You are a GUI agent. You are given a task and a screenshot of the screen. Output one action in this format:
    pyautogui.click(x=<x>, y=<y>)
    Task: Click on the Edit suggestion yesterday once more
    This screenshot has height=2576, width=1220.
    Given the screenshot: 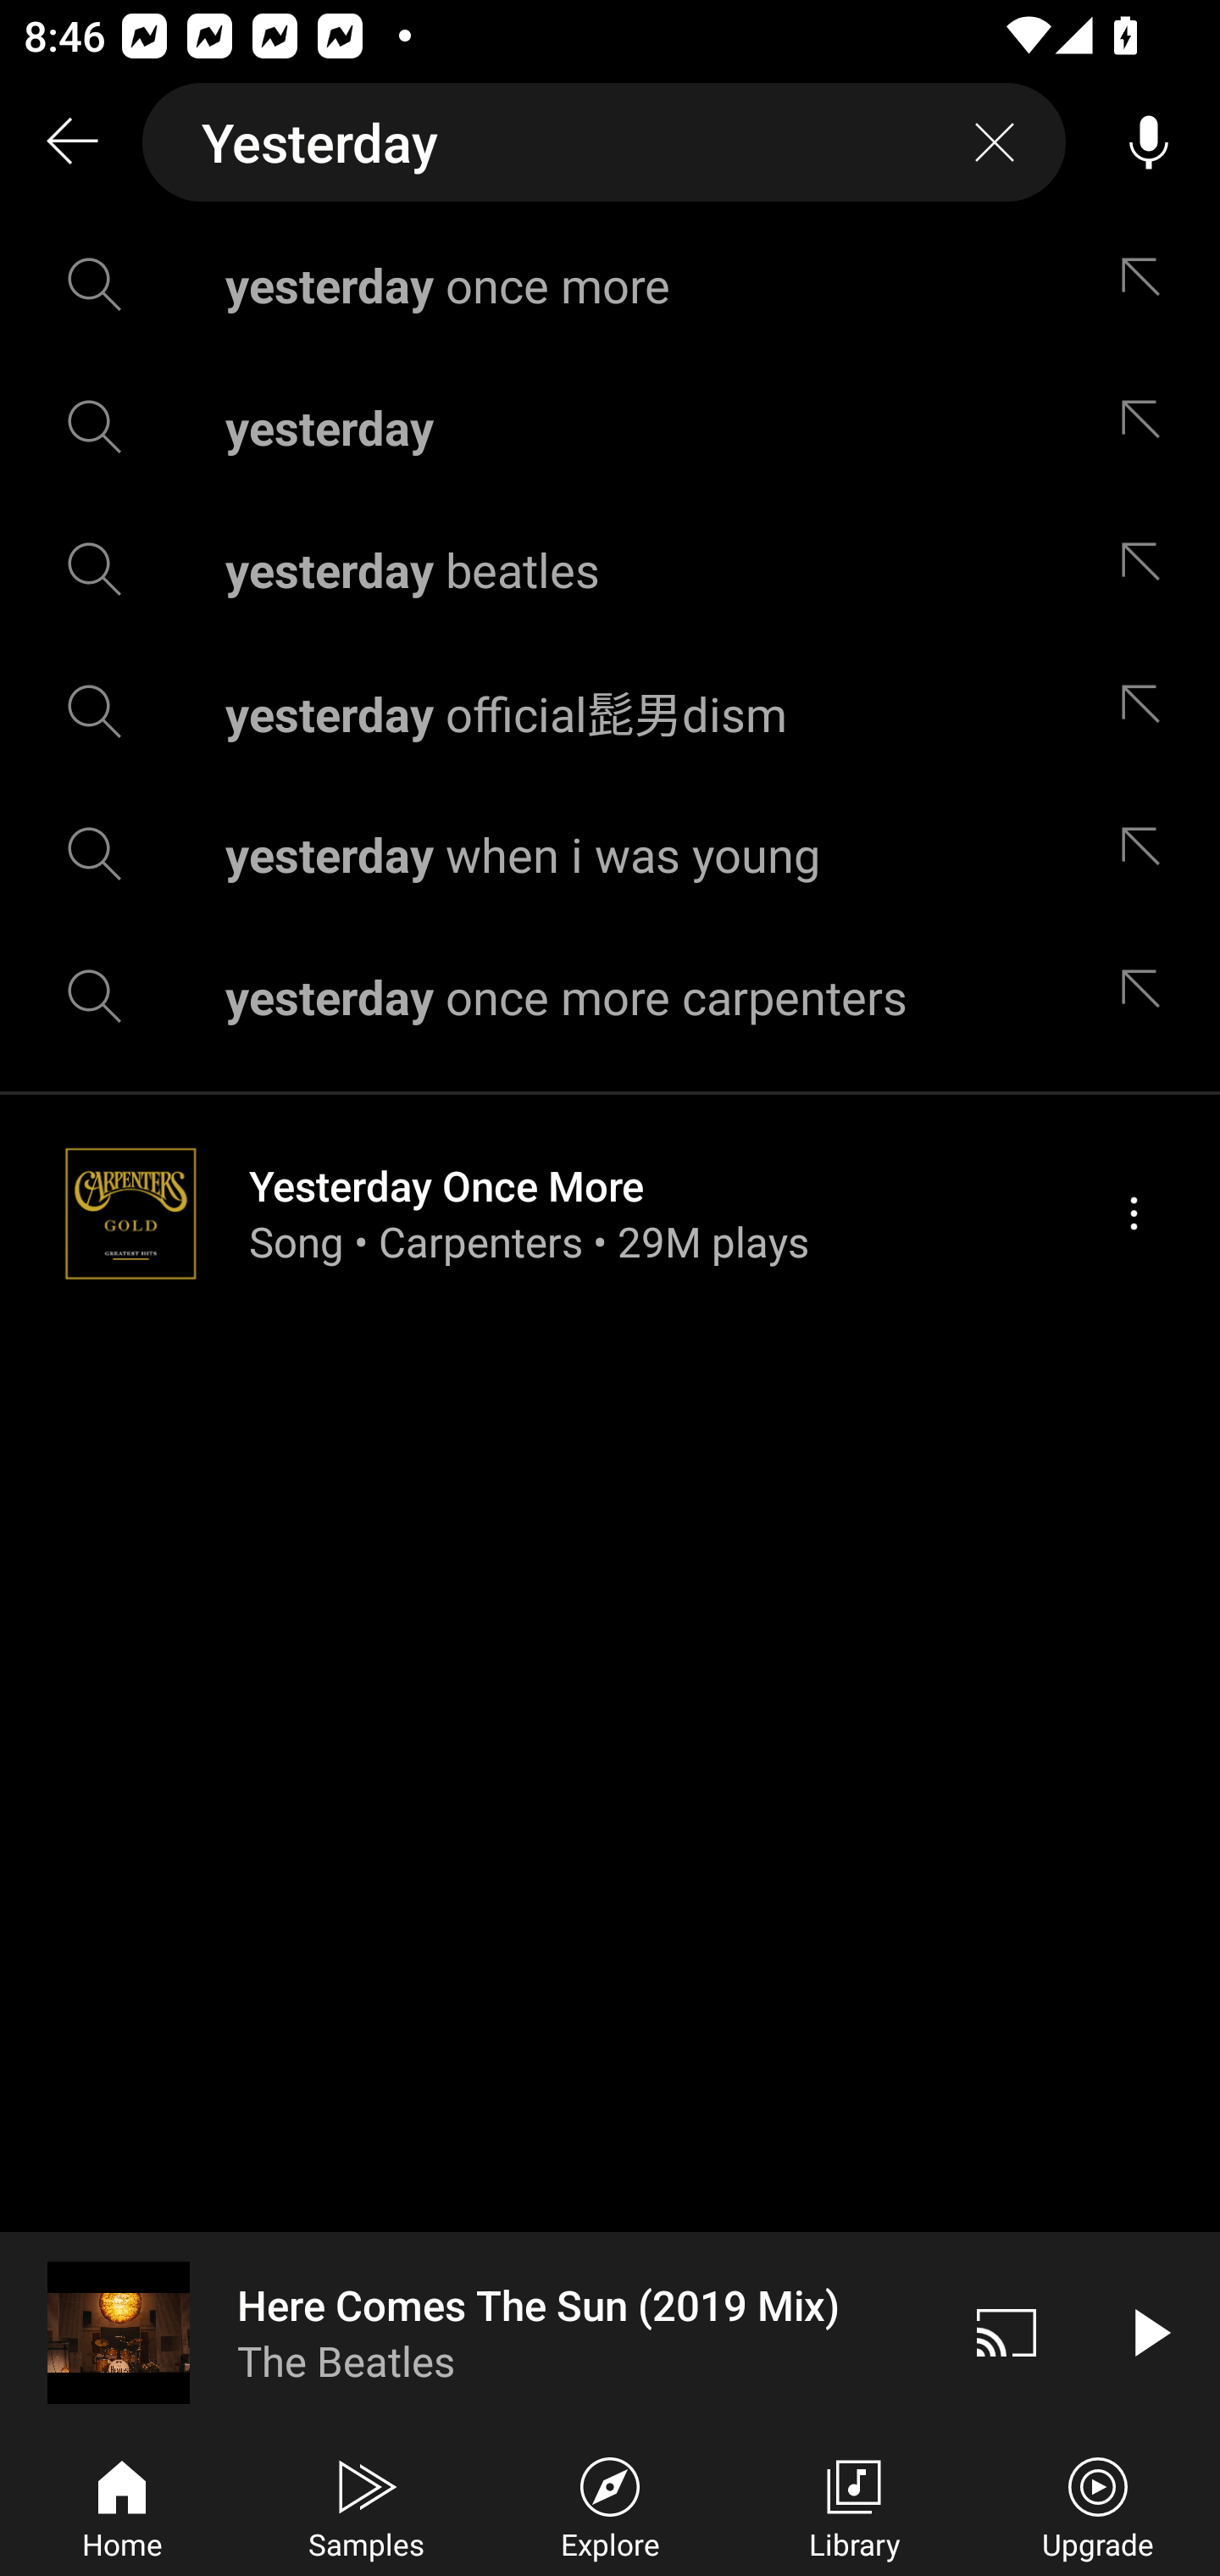 What is the action you would take?
    pyautogui.click(x=1148, y=285)
    